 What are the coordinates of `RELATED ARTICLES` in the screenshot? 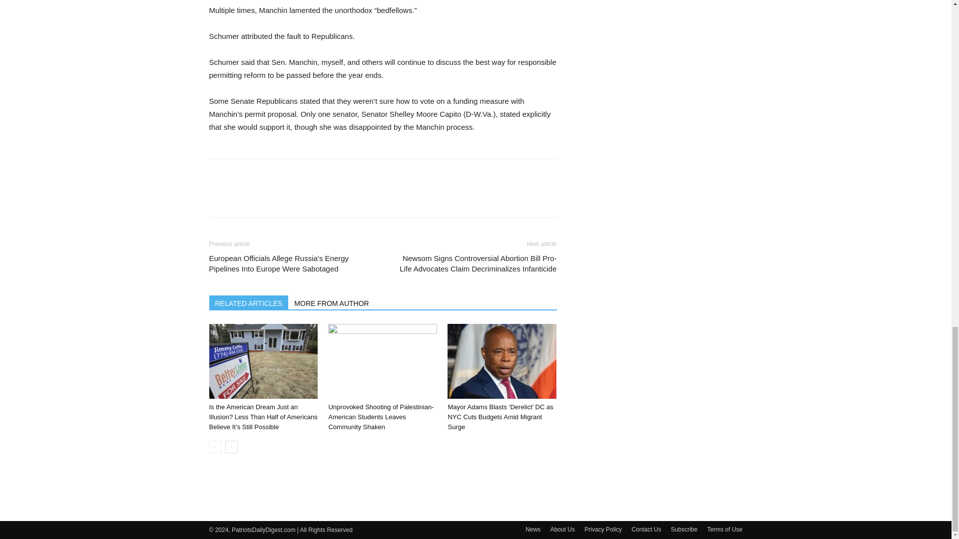 It's located at (249, 302).